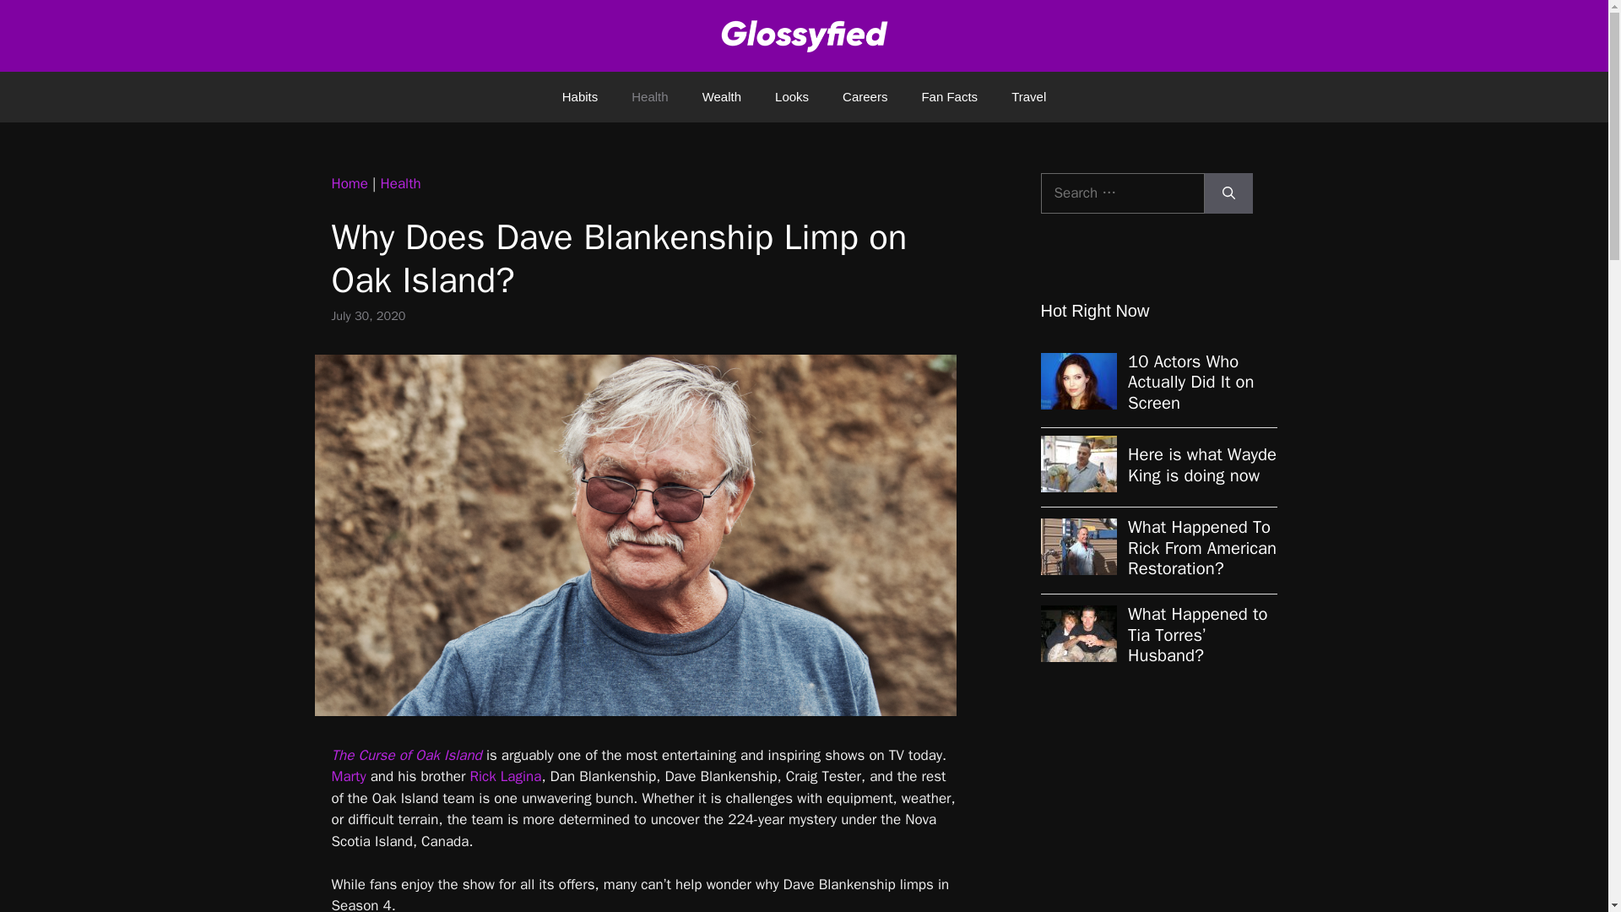 The width and height of the screenshot is (1621, 912). Describe the element at coordinates (580, 96) in the screenshot. I see `Habits` at that location.